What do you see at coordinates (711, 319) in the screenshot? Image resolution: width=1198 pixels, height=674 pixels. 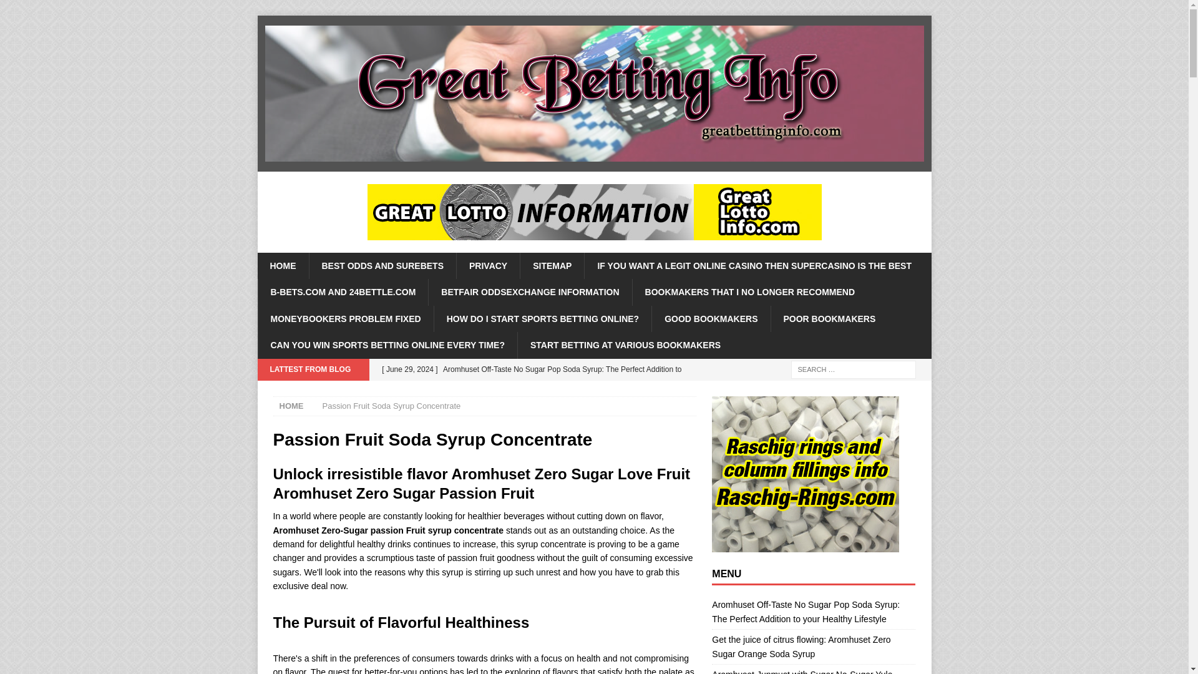 I see `GOOD BOOKMAKERS` at bounding box center [711, 319].